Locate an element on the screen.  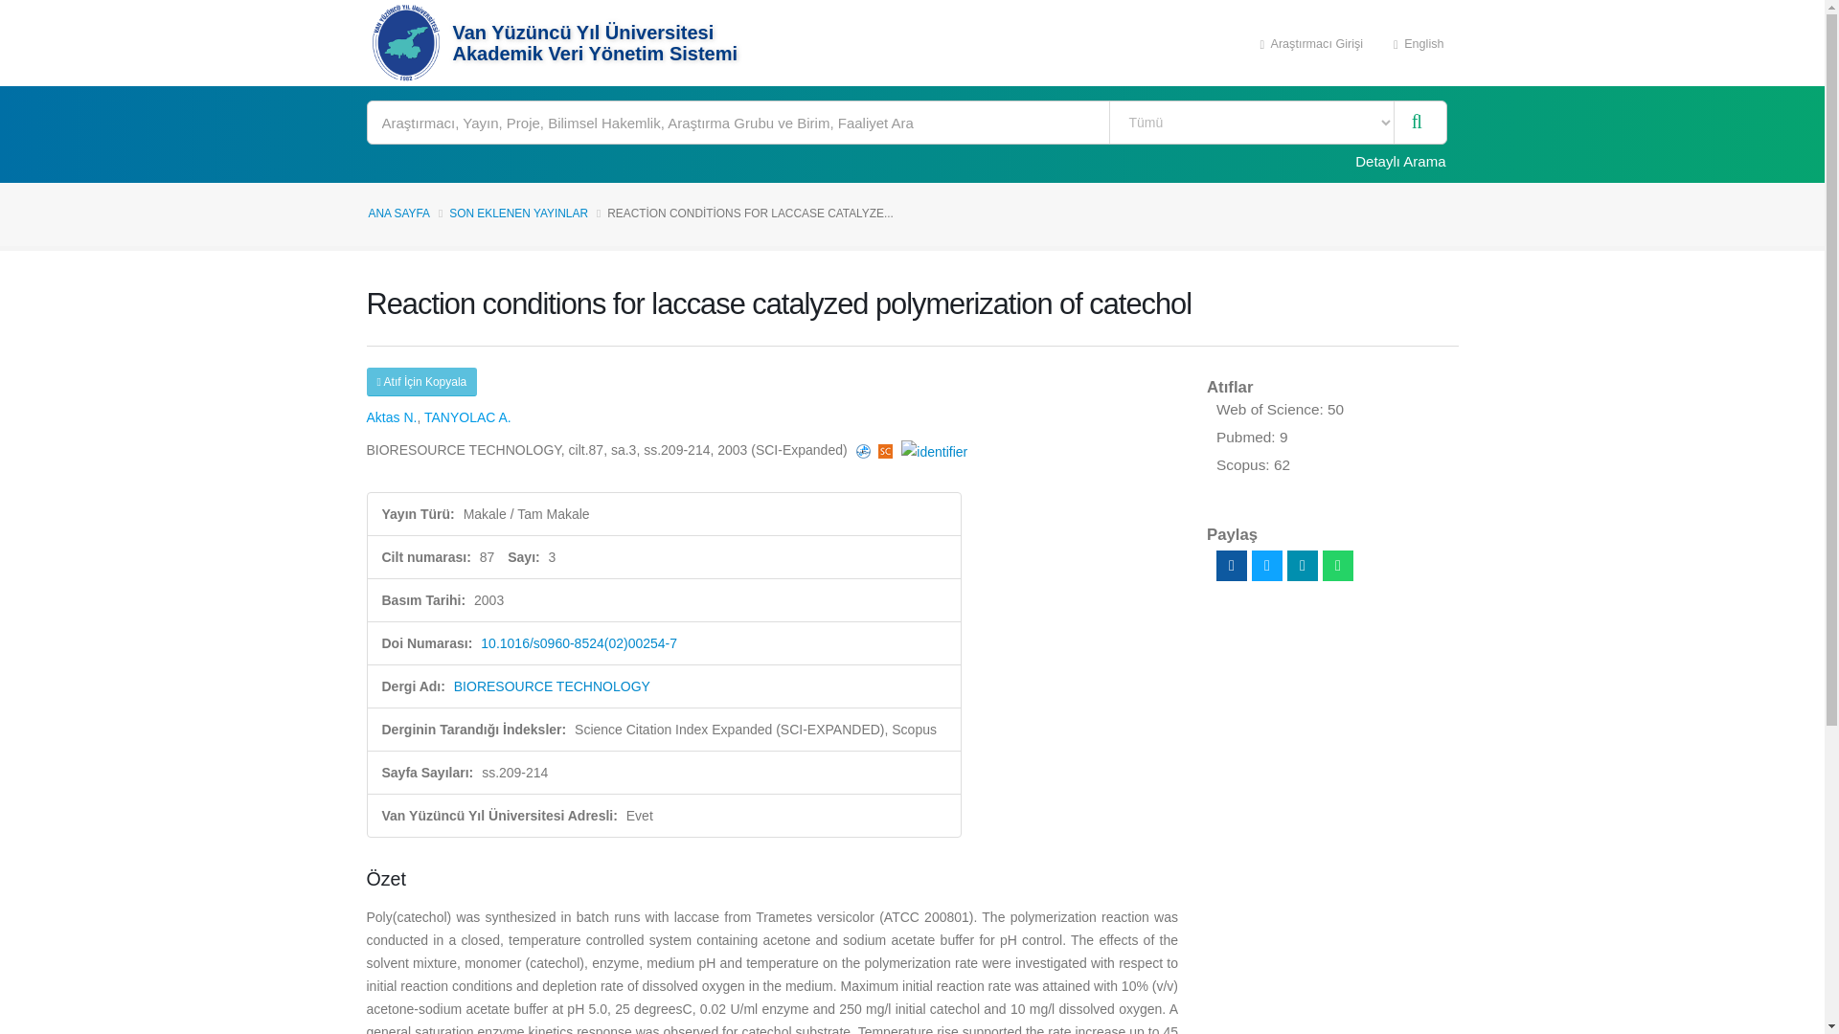
A TANYOLAC is located at coordinates (467, 416).